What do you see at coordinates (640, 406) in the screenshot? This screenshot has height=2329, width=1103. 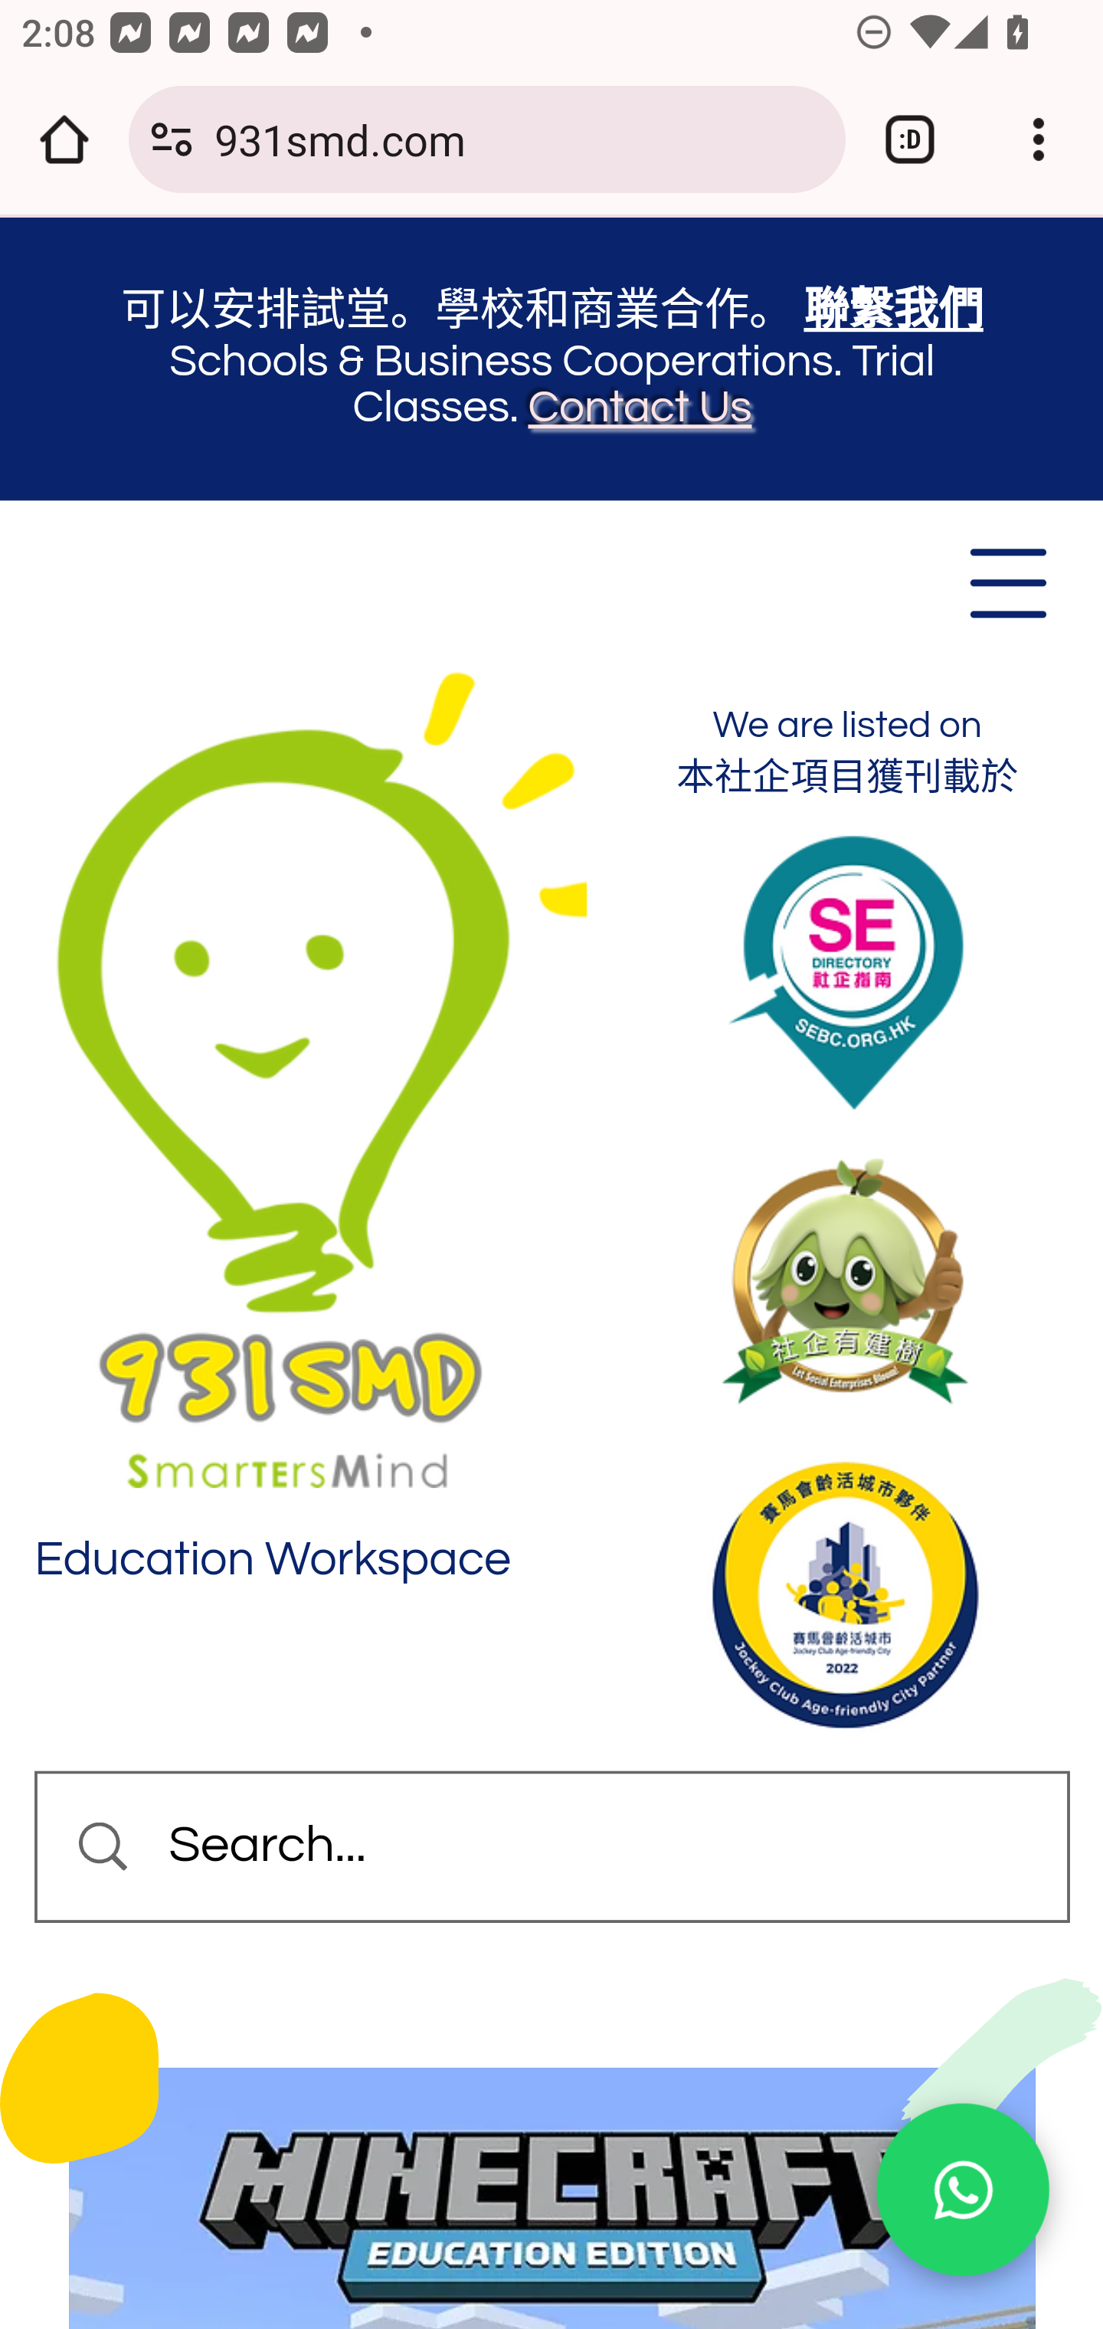 I see `Contact Us` at bounding box center [640, 406].